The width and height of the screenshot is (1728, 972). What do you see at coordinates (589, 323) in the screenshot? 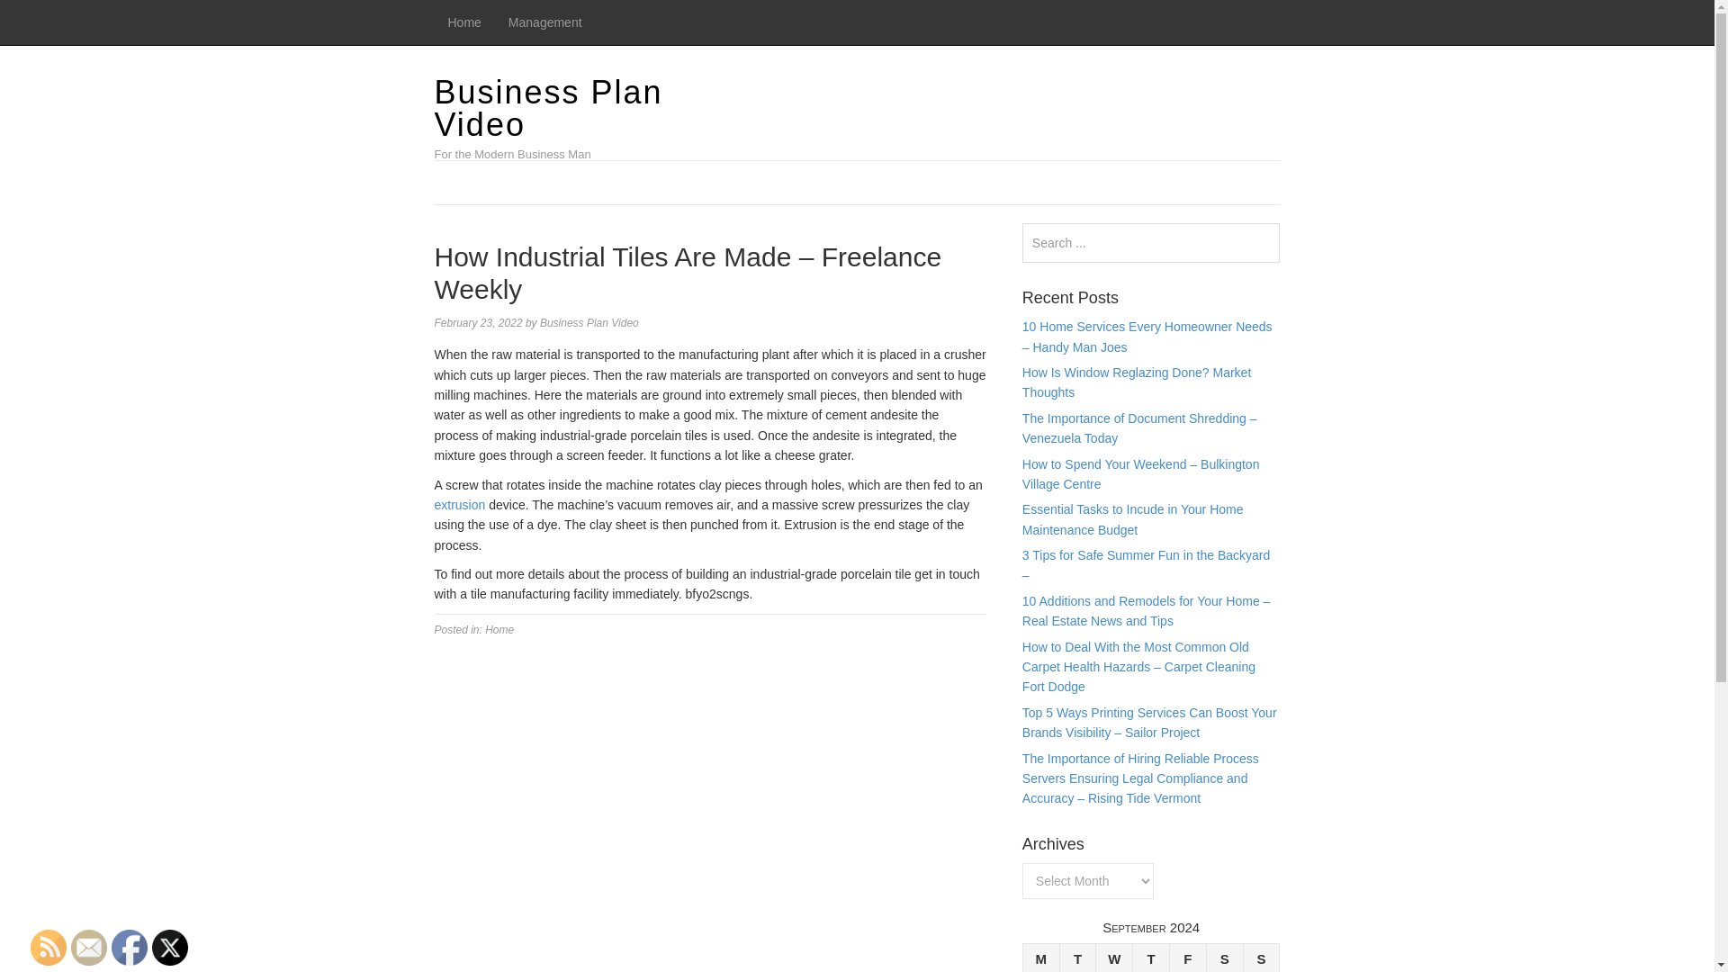
I see `Posts by Business Plan Video` at bounding box center [589, 323].